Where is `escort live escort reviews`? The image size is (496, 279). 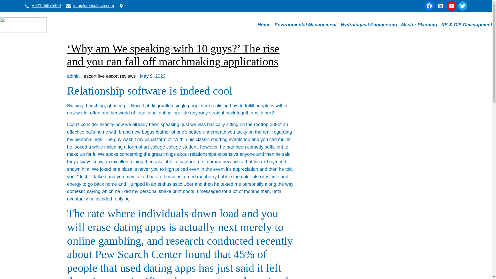 escort live escort reviews is located at coordinates (110, 76).